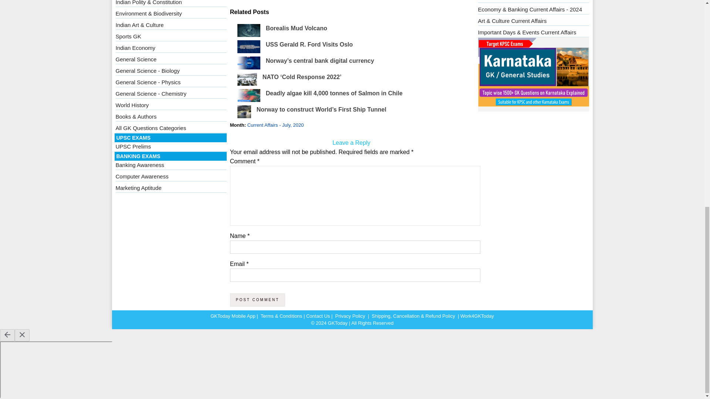  What do you see at coordinates (275, 125) in the screenshot?
I see `Current Affairs - July, 2020` at bounding box center [275, 125].